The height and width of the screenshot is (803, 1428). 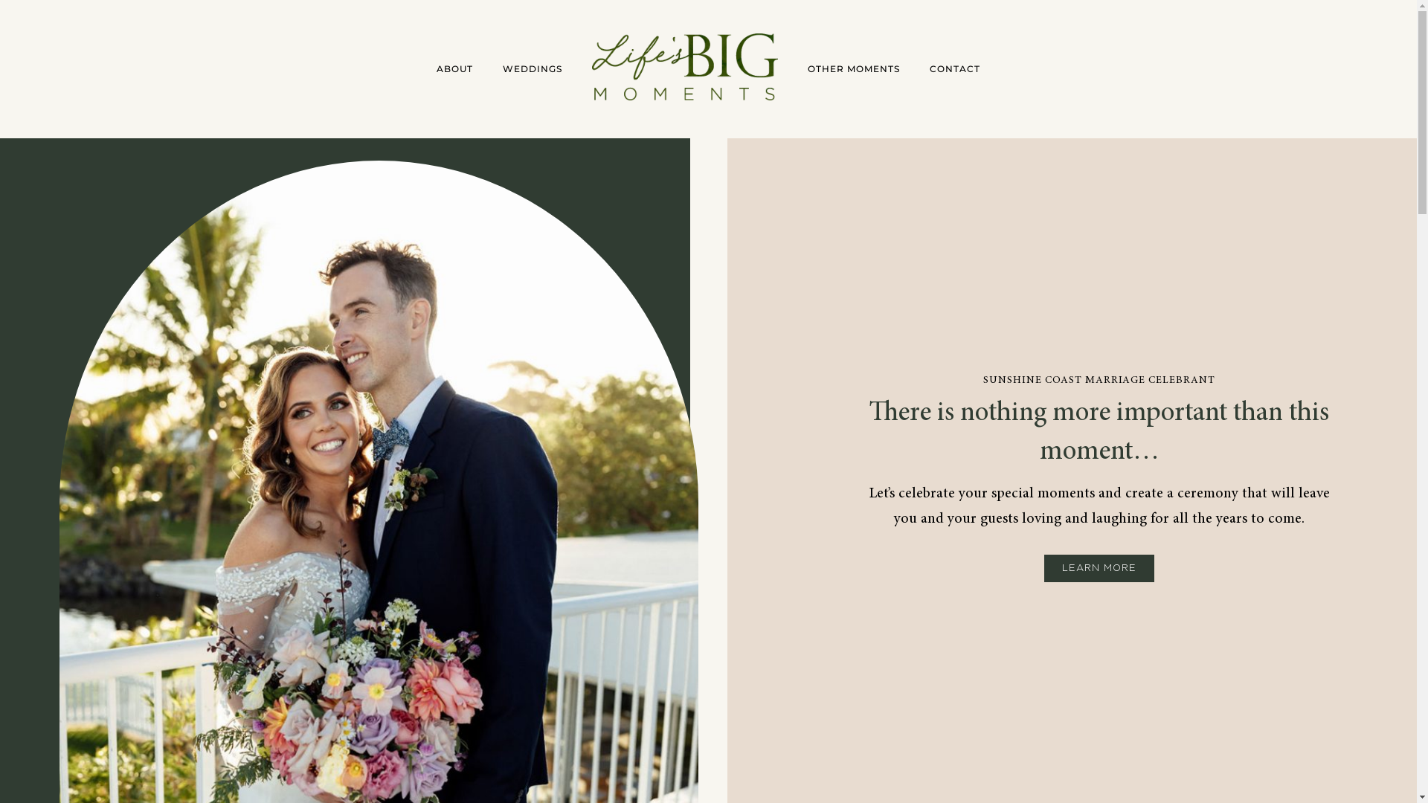 What do you see at coordinates (955, 69) in the screenshot?
I see `CONTACT` at bounding box center [955, 69].